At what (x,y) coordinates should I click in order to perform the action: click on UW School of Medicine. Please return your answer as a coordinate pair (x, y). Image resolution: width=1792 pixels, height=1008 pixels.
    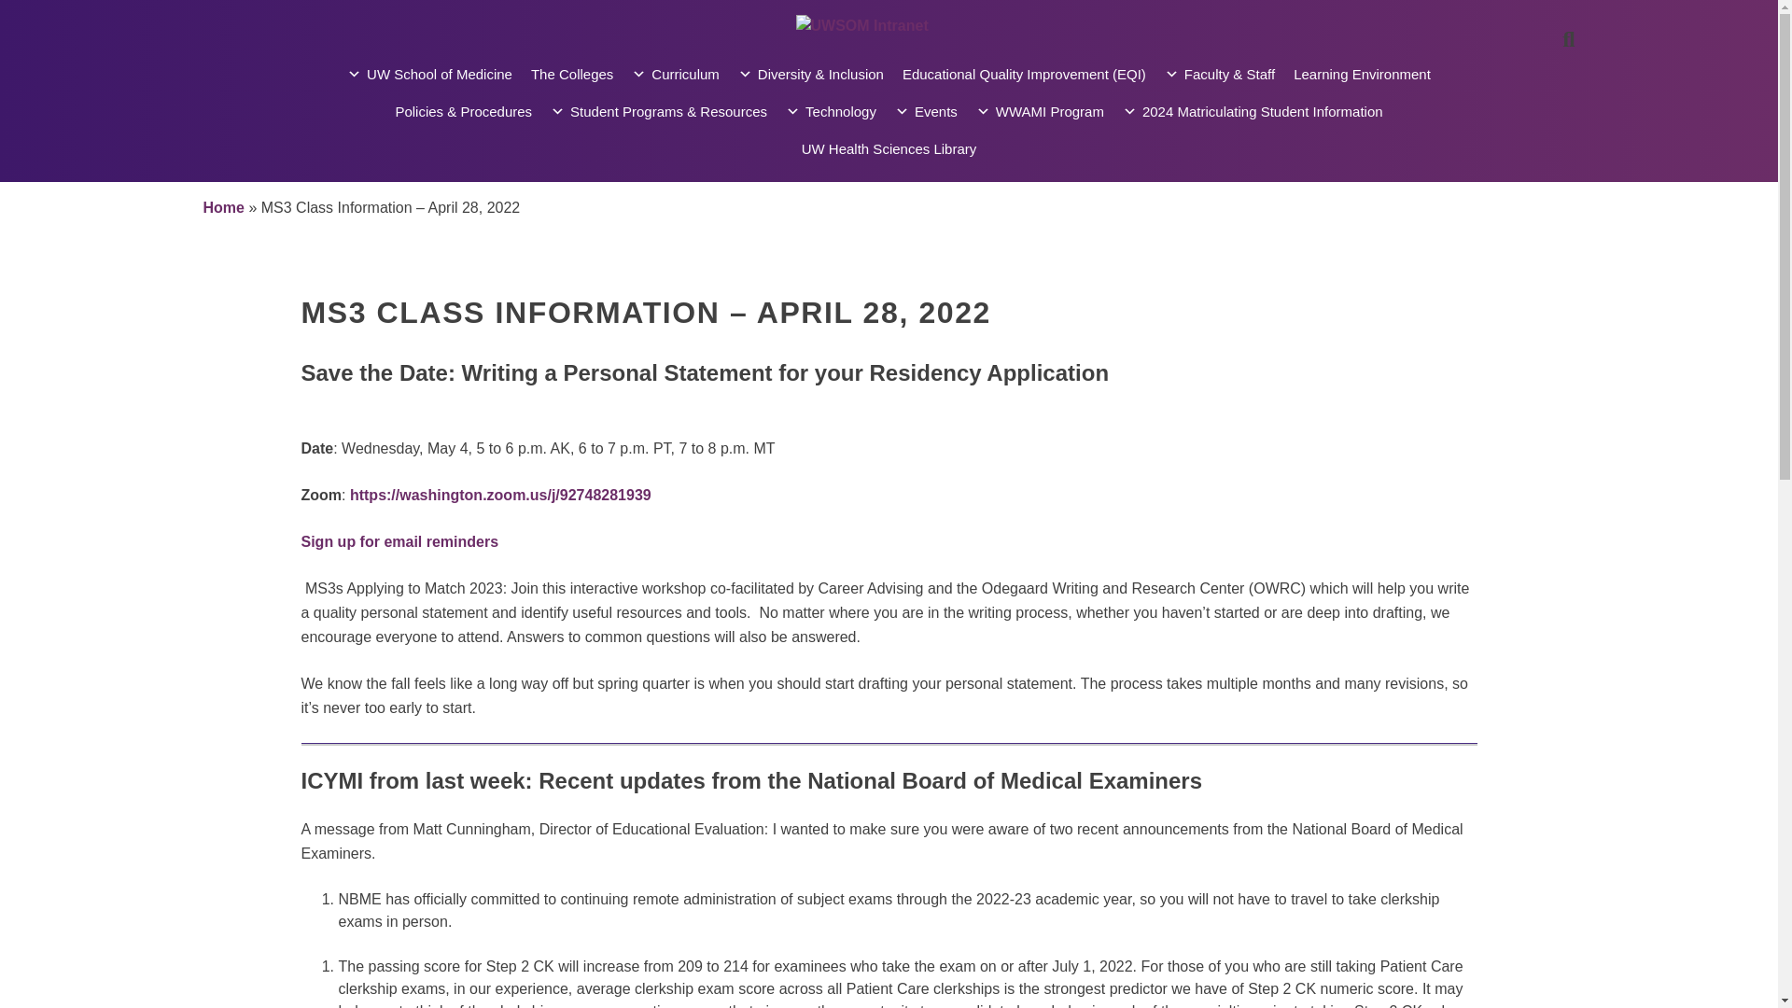
    Looking at the image, I should click on (429, 75).